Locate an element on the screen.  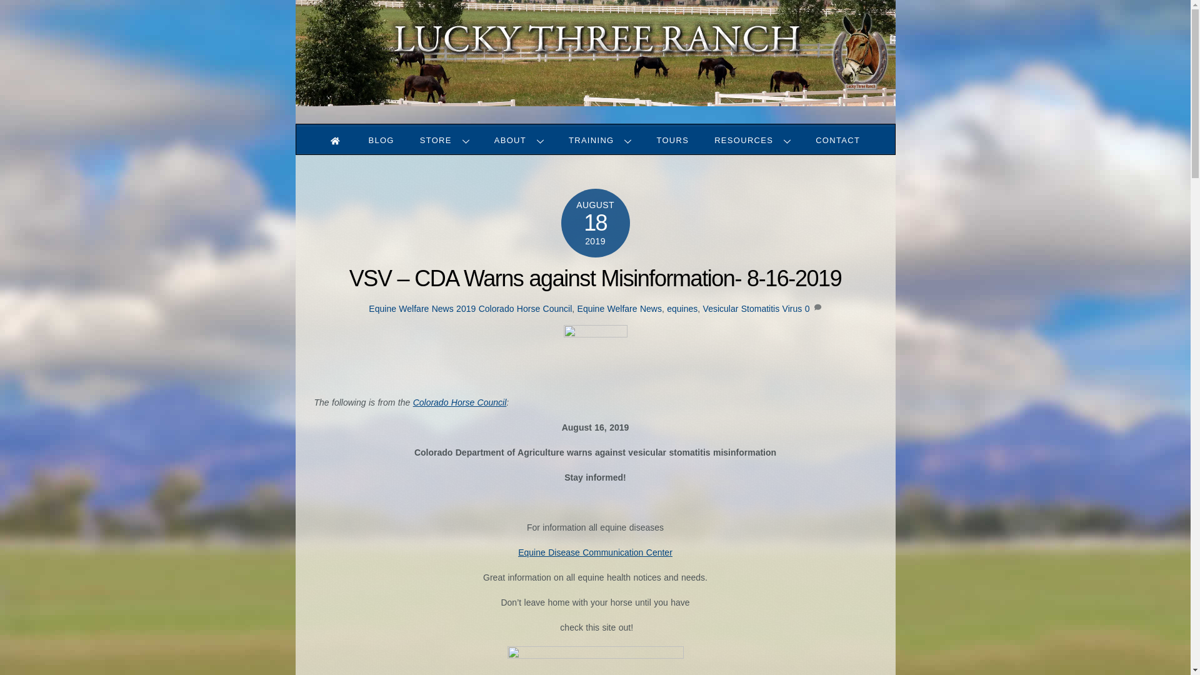
TOURS is located at coordinates (600, 140).